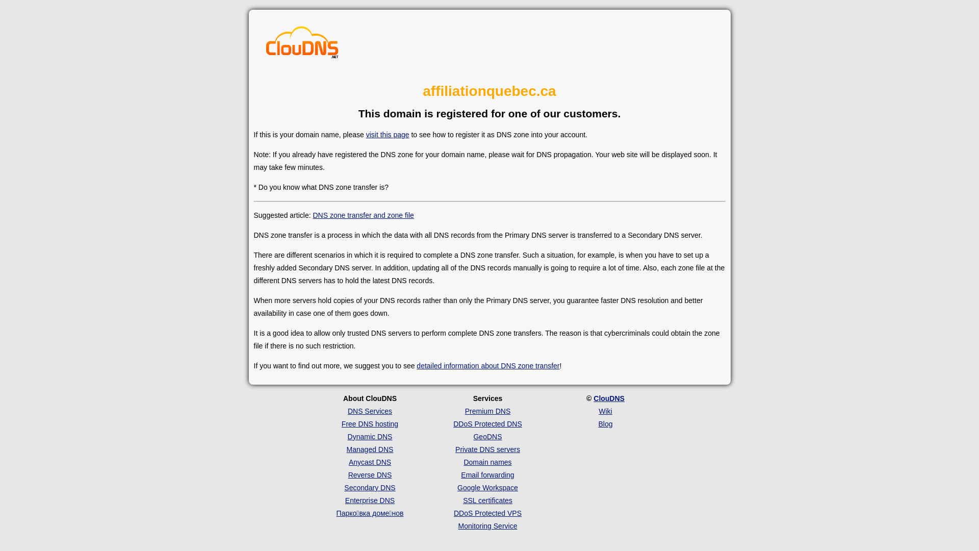  Describe the element at coordinates (370, 500) in the screenshot. I see `Enterprise DNS` at that location.